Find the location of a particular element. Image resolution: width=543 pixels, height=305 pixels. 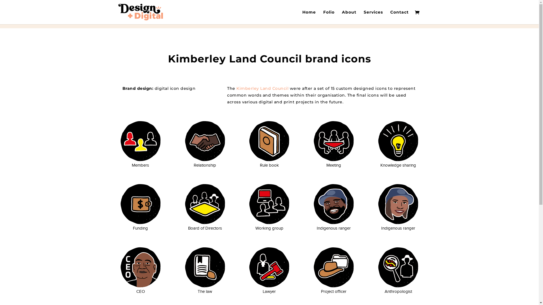

kimberley land council lawyer is located at coordinates (269, 267).